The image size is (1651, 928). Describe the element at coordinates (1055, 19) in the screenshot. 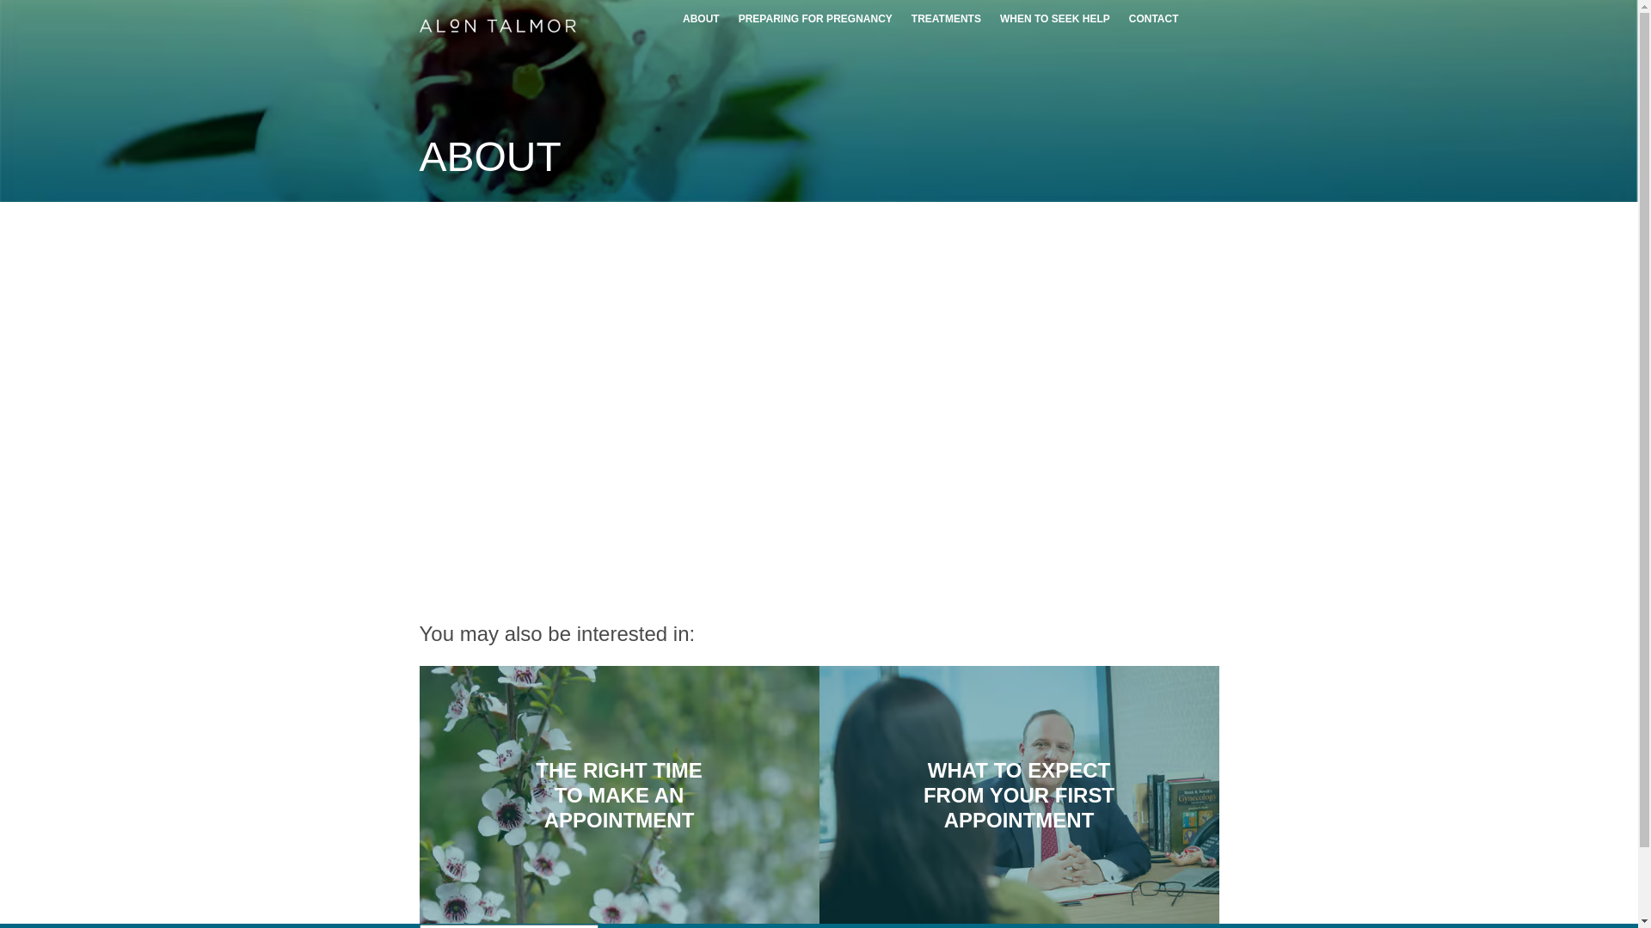

I see `WHEN TO SEEK HELP` at that location.